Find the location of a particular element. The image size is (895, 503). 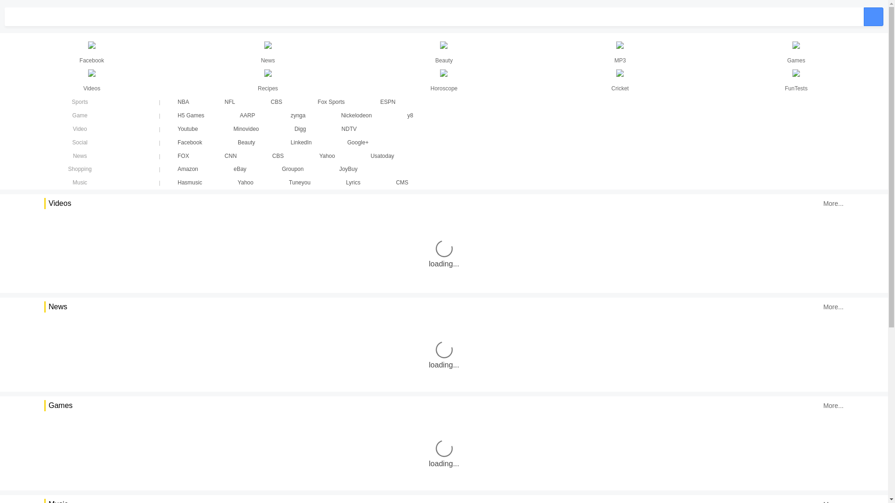

Cricket is located at coordinates (620, 81).